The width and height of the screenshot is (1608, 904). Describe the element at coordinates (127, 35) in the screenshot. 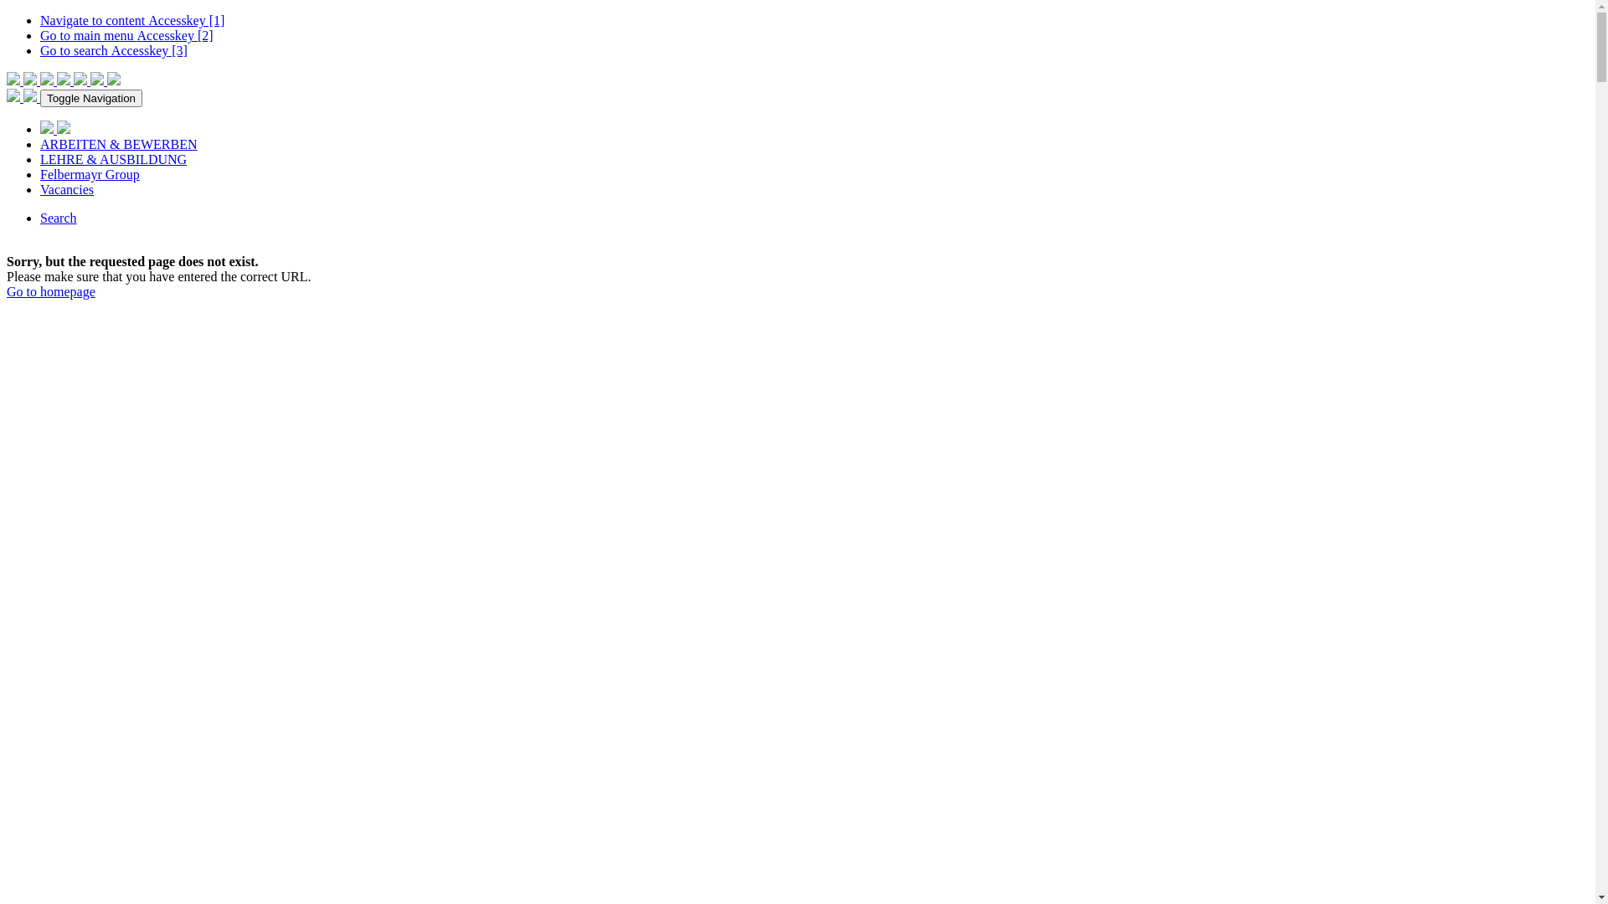

I see `Go to main menu Accesskey [2]` at that location.